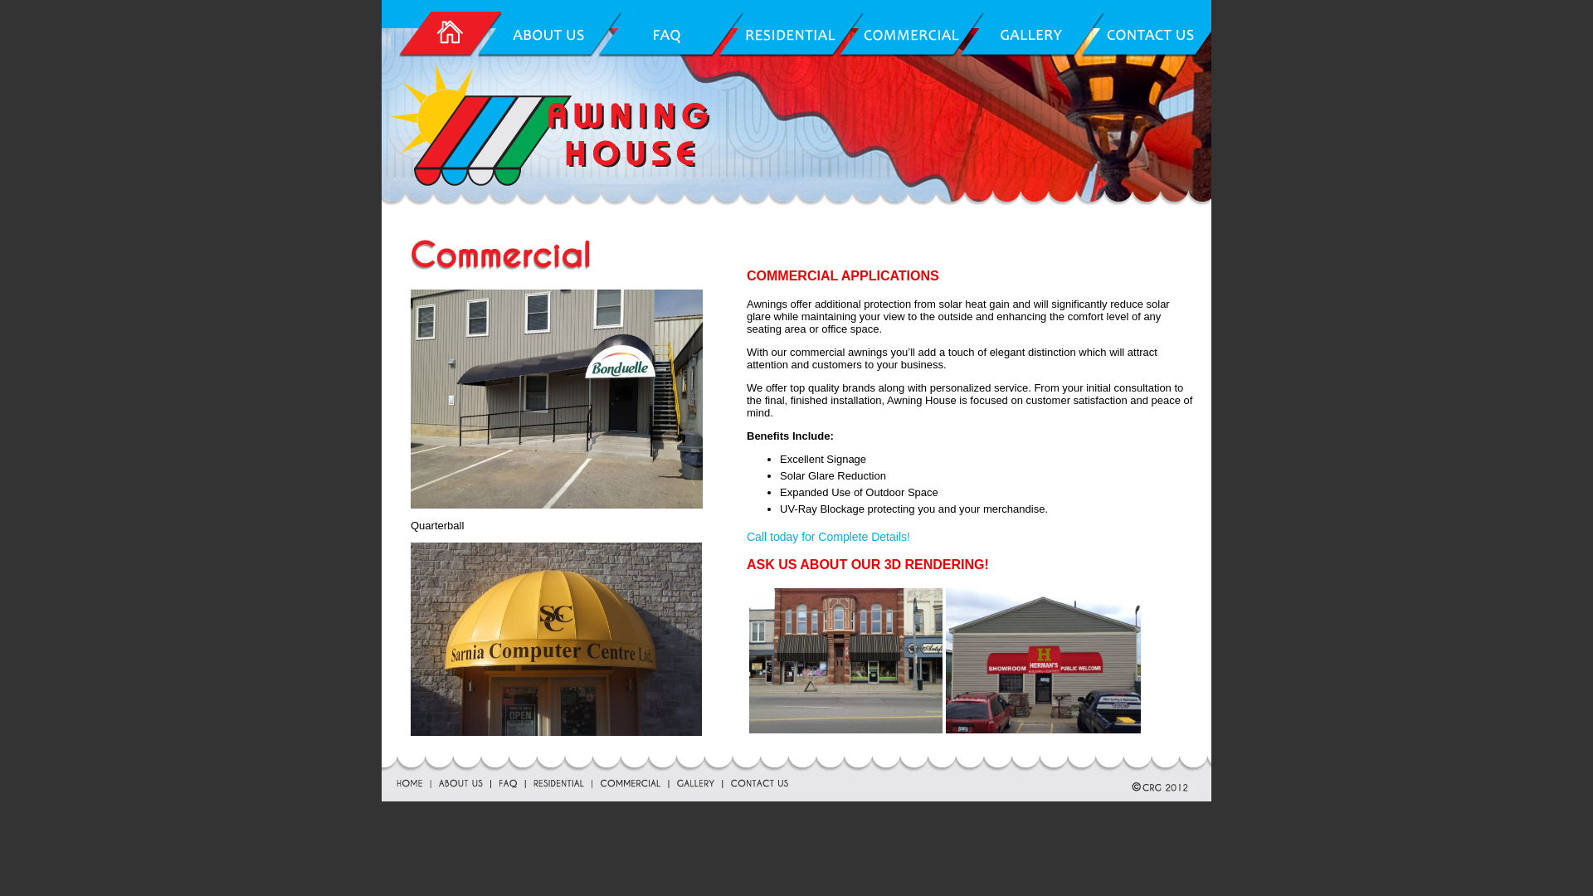 The height and width of the screenshot is (896, 1593). What do you see at coordinates (543, 252) in the screenshot?
I see `header-commercial` at bounding box center [543, 252].